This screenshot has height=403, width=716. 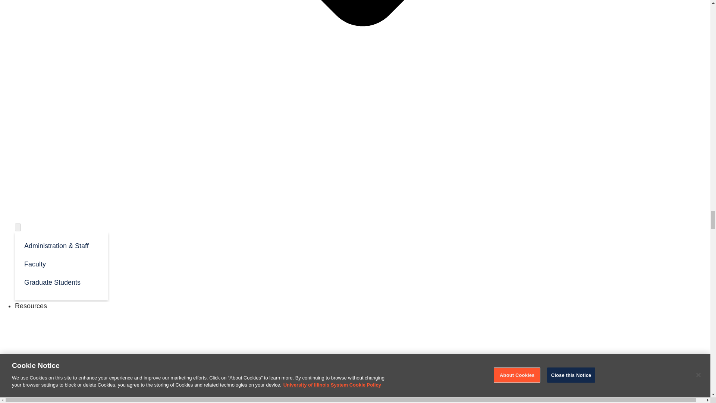 I want to click on Faculty, so click(x=61, y=263).